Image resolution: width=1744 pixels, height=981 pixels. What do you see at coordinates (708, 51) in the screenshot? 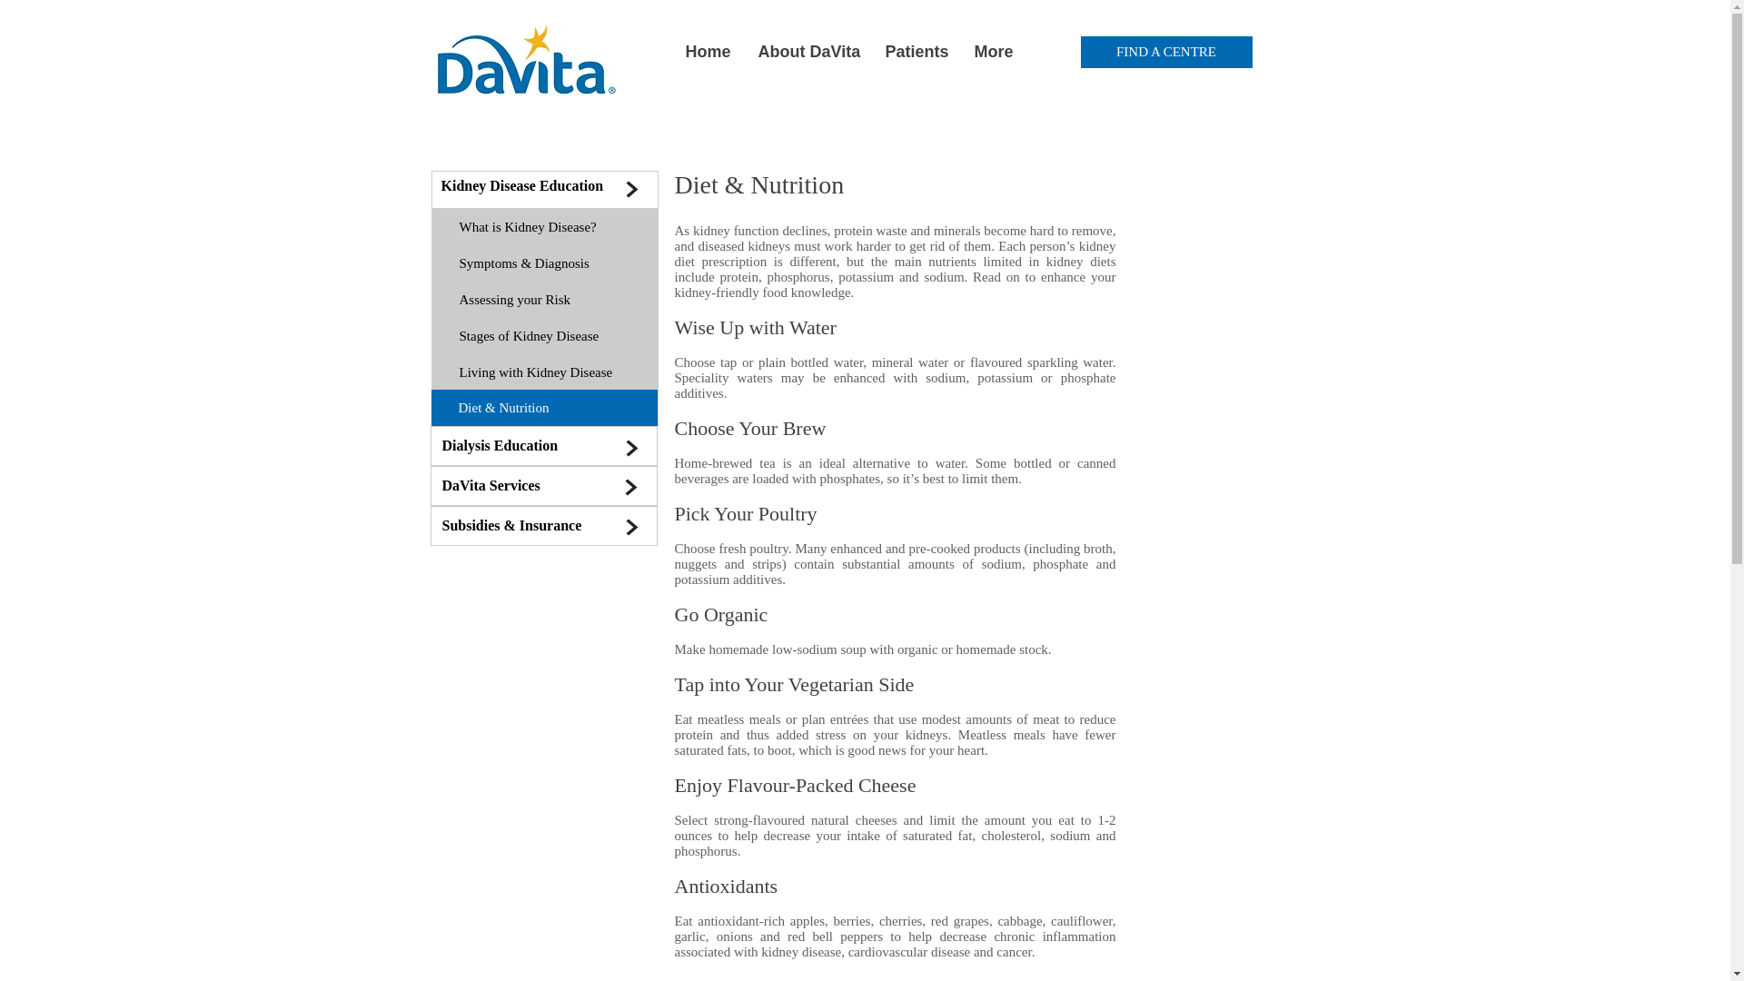
I see `Home` at bounding box center [708, 51].